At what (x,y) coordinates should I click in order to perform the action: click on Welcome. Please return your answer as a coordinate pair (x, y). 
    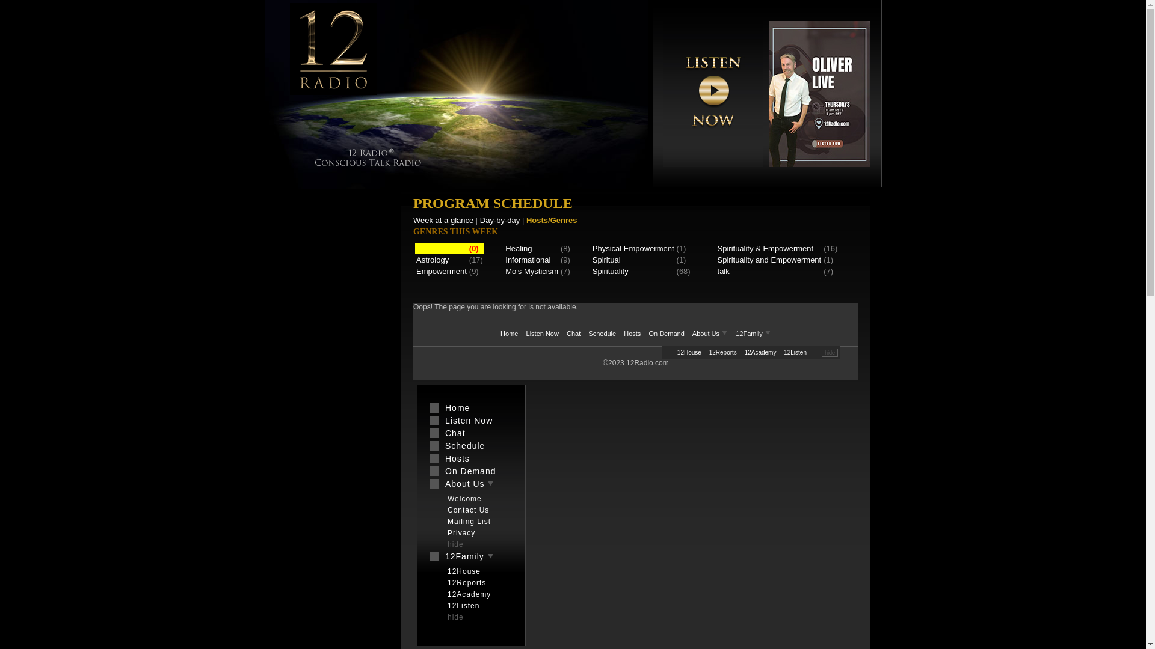
    Looking at the image, I should click on (478, 499).